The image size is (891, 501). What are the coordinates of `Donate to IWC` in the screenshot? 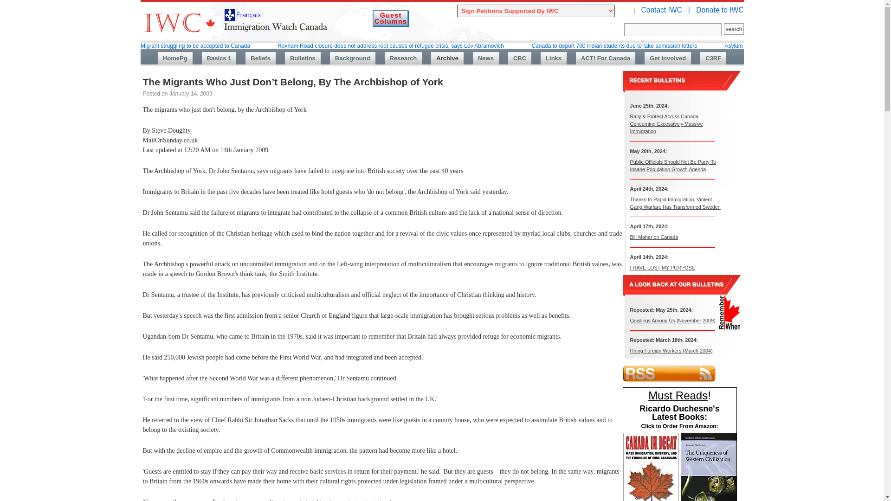 It's located at (719, 10).